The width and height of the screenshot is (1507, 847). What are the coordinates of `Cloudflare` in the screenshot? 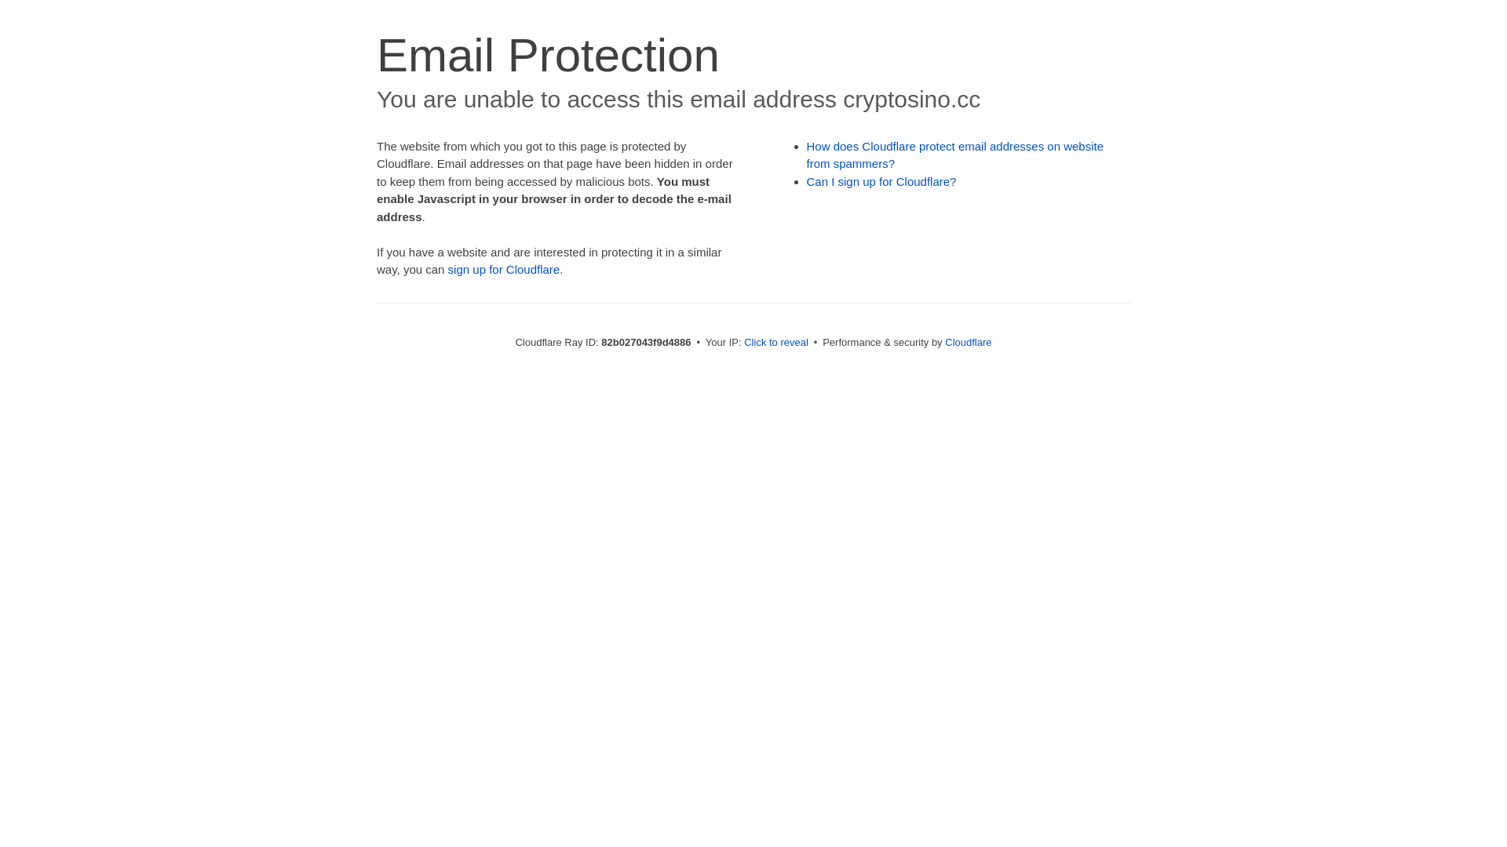 It's located at (969, 342).